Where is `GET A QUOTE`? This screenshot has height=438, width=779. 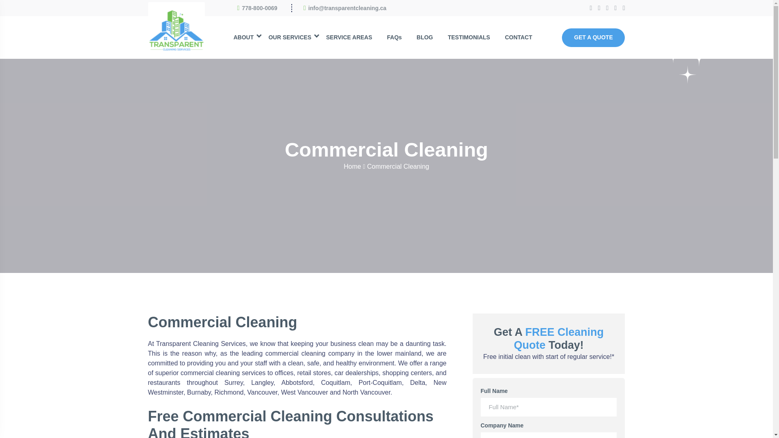 GET A QUOTE is located at coordinates (593, 37).